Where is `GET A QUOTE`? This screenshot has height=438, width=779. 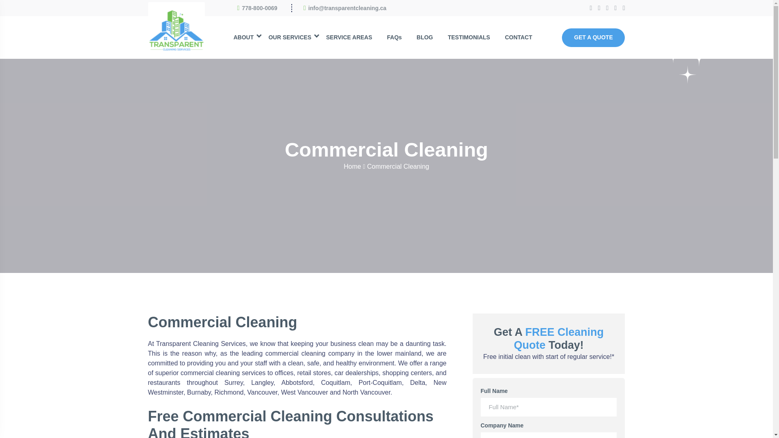 GET A QUOTE is located at coordinates (593, 37).